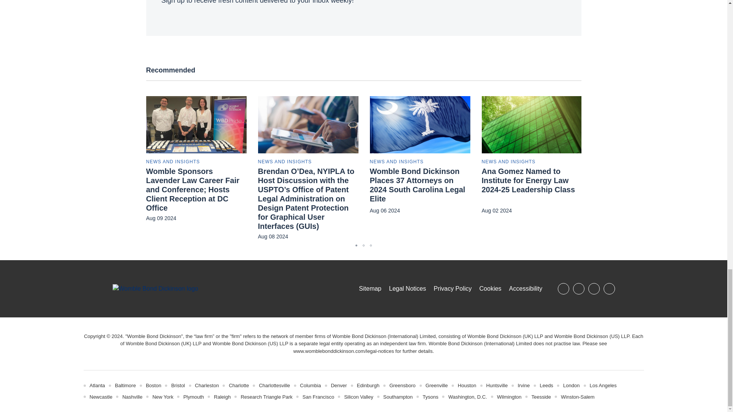  What do you see at coordinates (178, 385) in the screenshot?
I see `Bristol` at bounding box center [178, 385].